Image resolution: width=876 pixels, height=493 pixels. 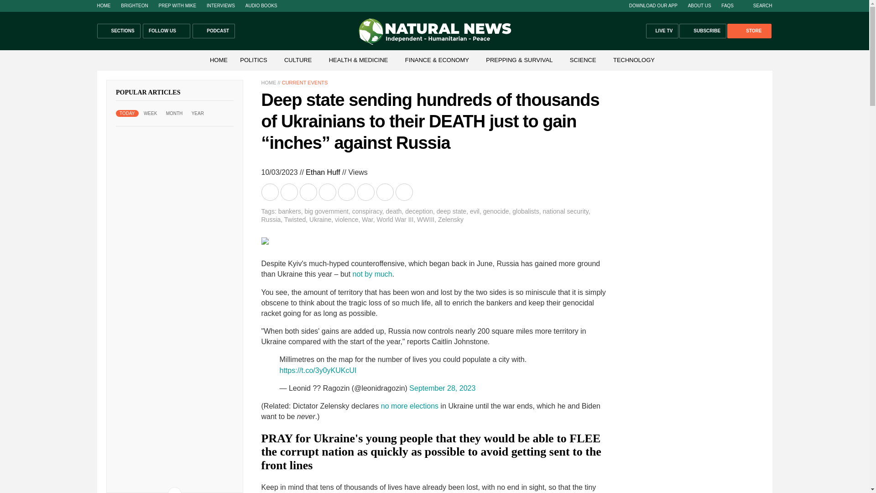 I want to click on CULTURE, so click(x=297, y=60).